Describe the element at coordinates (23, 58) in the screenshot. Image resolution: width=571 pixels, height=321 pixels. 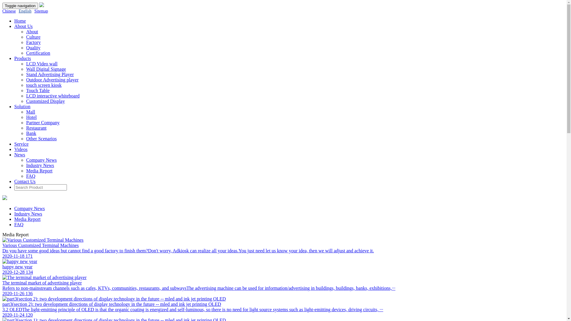
I see `Products` at that location.